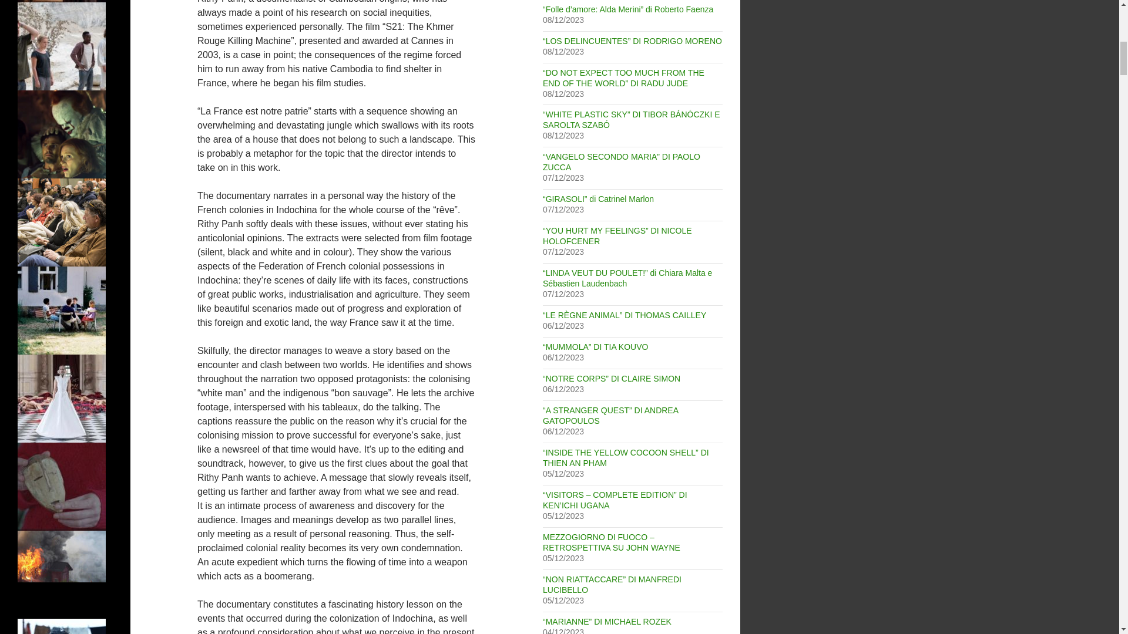 The image size is (1128, 634). Describe the element at coordinates (62, 397) in the screenshot. I see `3150cbf0a3` at that location.